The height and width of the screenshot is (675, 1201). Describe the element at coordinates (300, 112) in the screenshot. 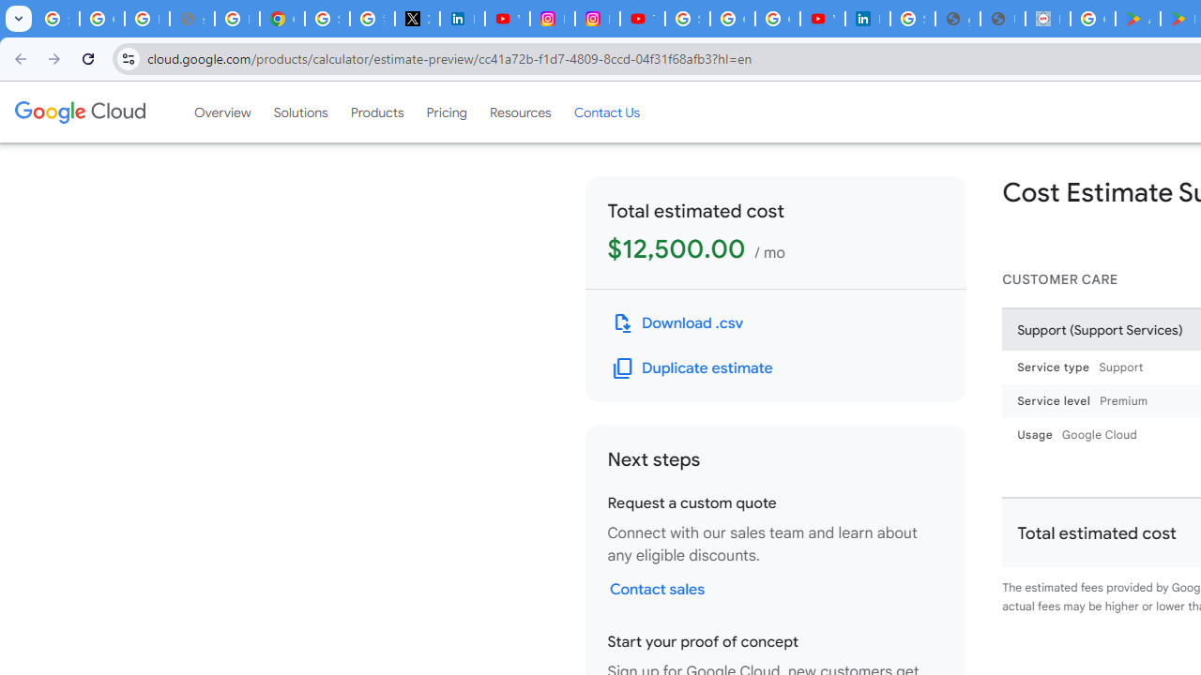

I see `Solutions` at that location.